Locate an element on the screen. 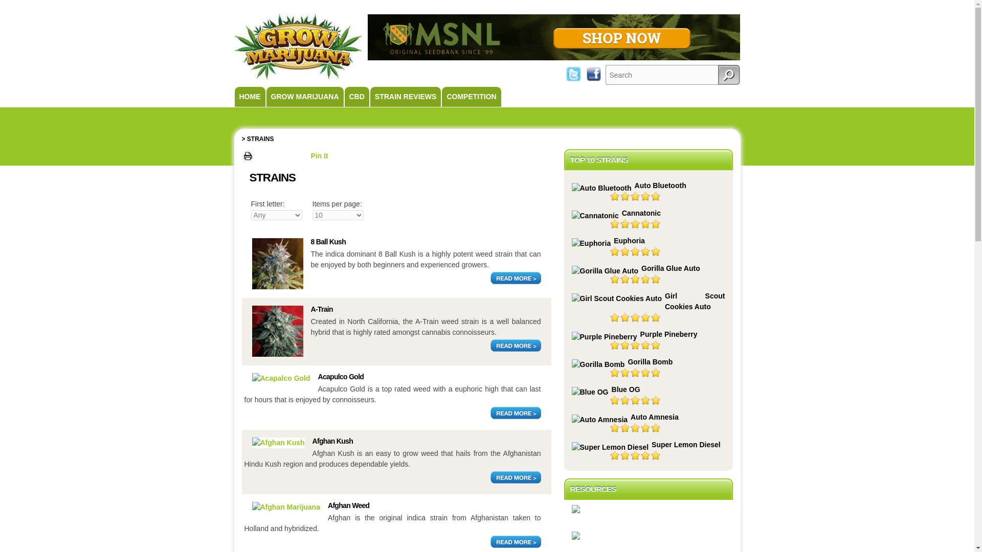 The height and width of the screenshot is (552, 982). GROW MARIJUANA is located at coordinates (305, 96).